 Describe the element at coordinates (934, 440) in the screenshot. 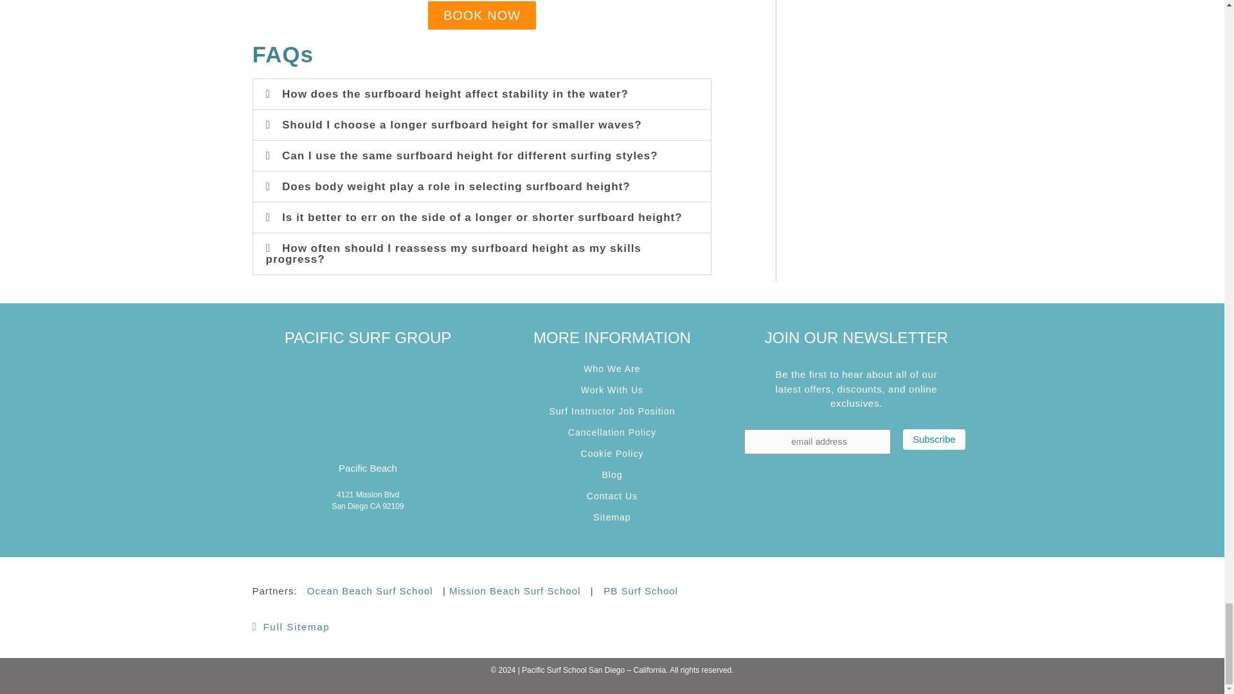

I see `Subscribe` at that location.